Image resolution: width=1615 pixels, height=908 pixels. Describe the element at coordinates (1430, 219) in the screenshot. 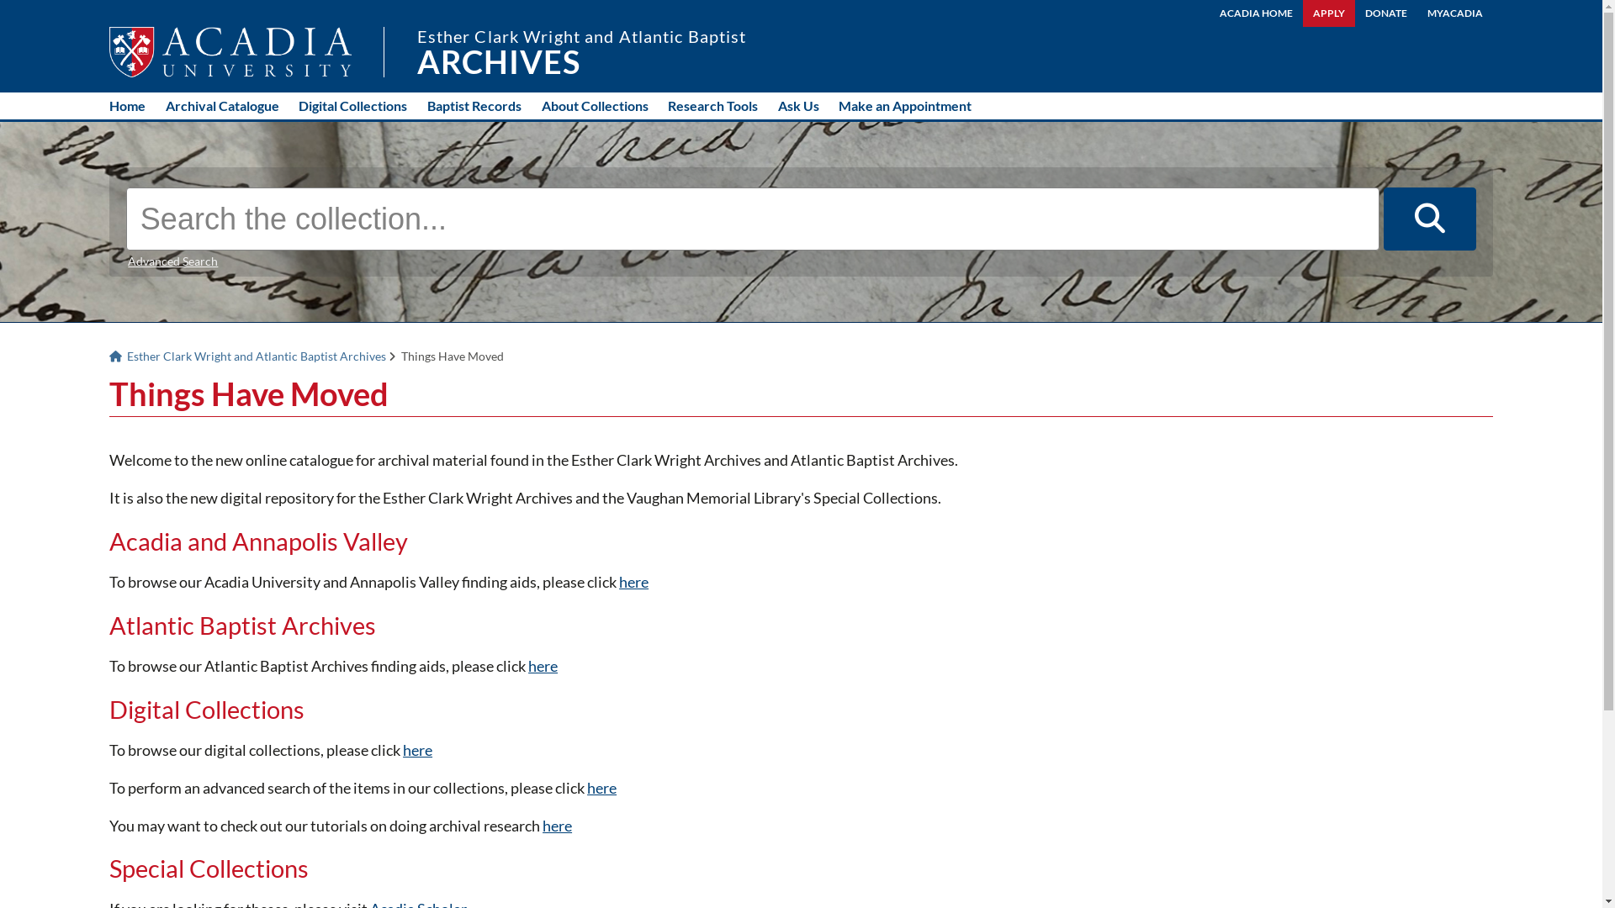

I see `Search` at that location.